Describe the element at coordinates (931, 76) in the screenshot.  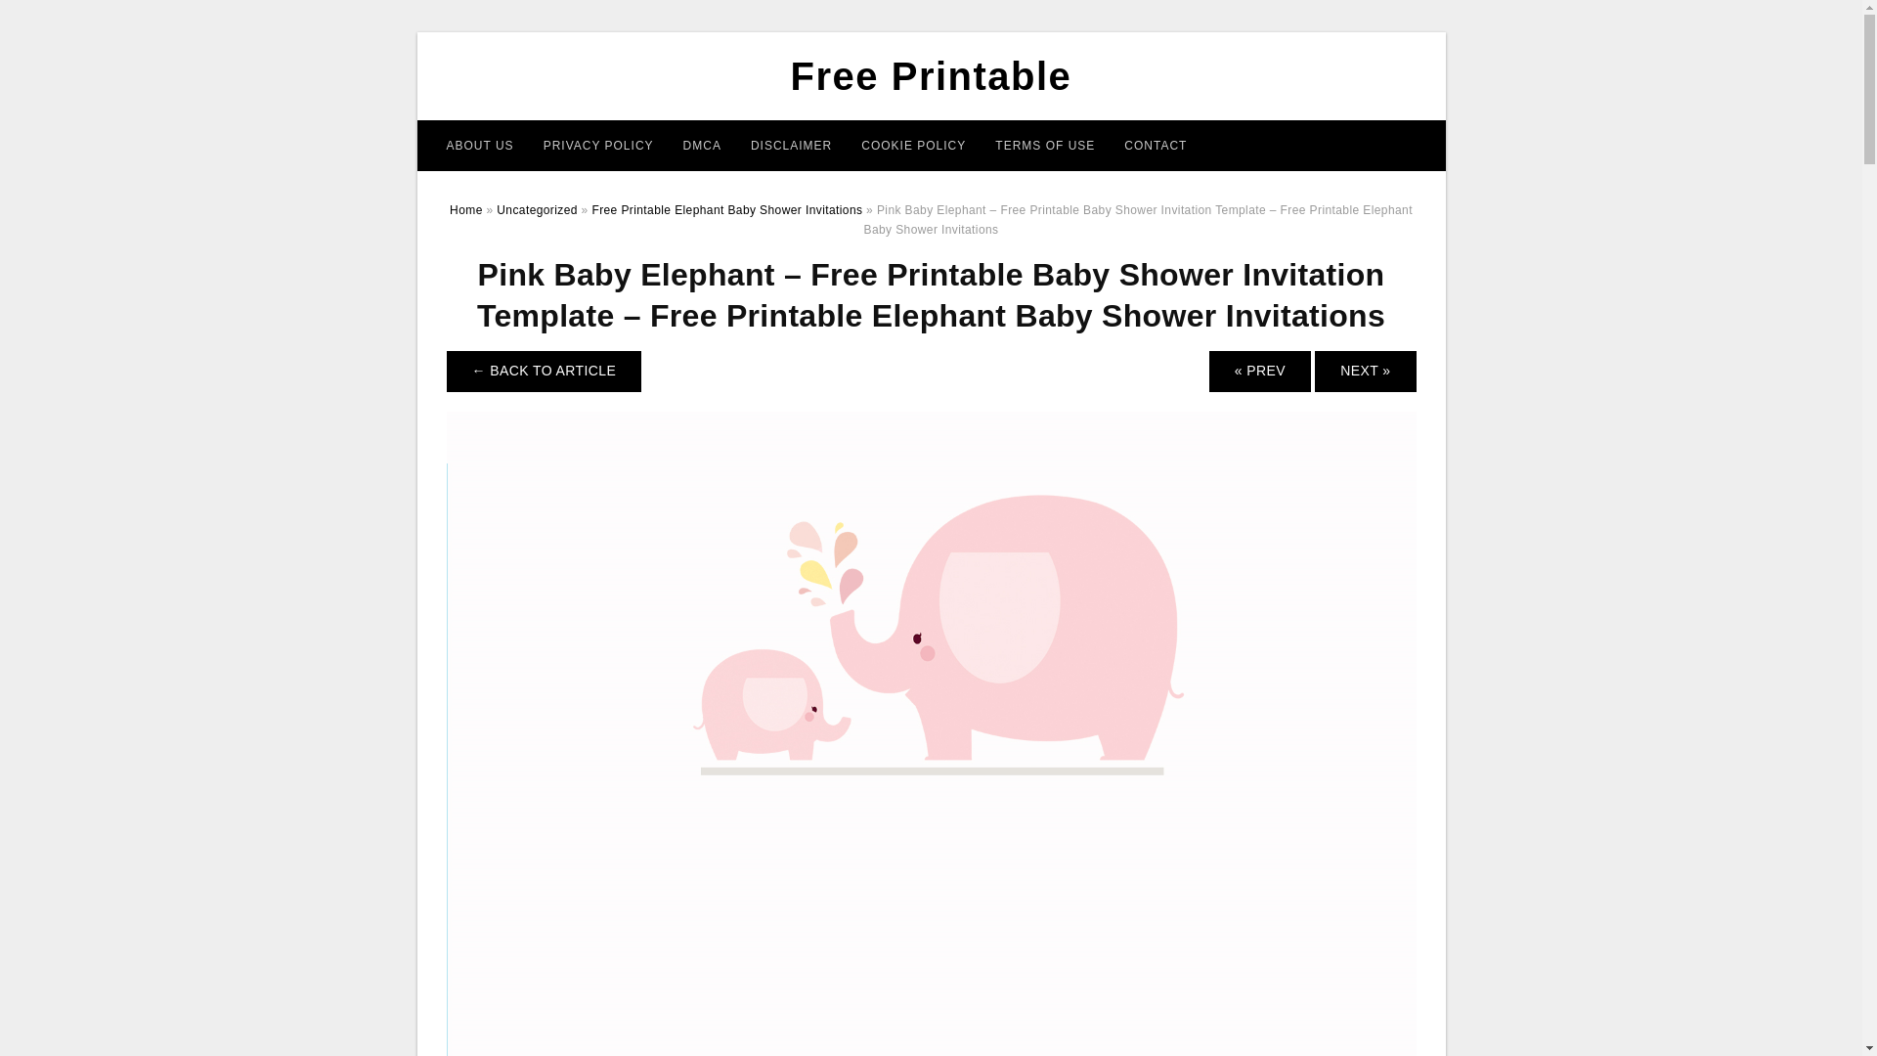
I see `Free Printable` at that location.